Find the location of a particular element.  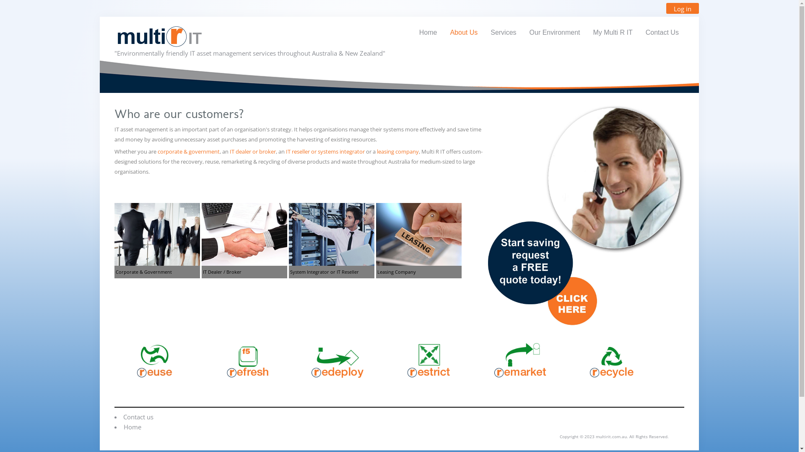

Contact us is located at coordinates (138, 417).